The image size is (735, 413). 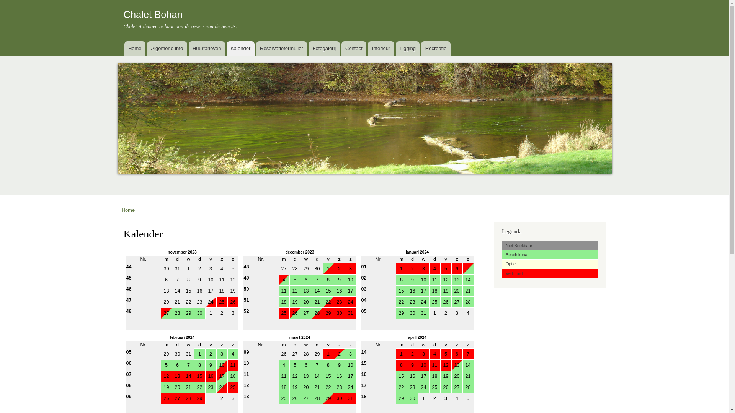 What do you see at coordinates (282, 49) in the screenshot?
I see `Reservatieformulier` at bounding box center [282, 49].